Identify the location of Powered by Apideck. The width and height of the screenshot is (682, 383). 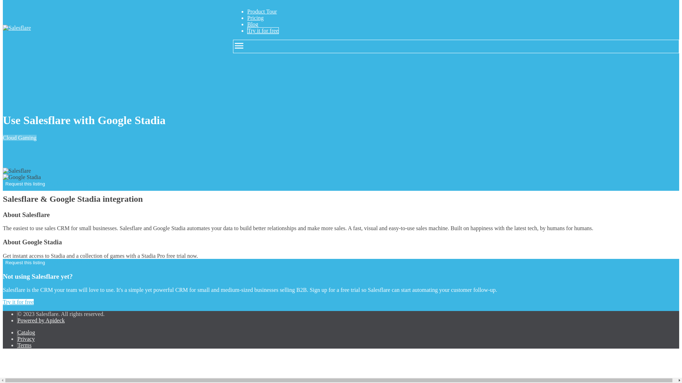
(41, 320).